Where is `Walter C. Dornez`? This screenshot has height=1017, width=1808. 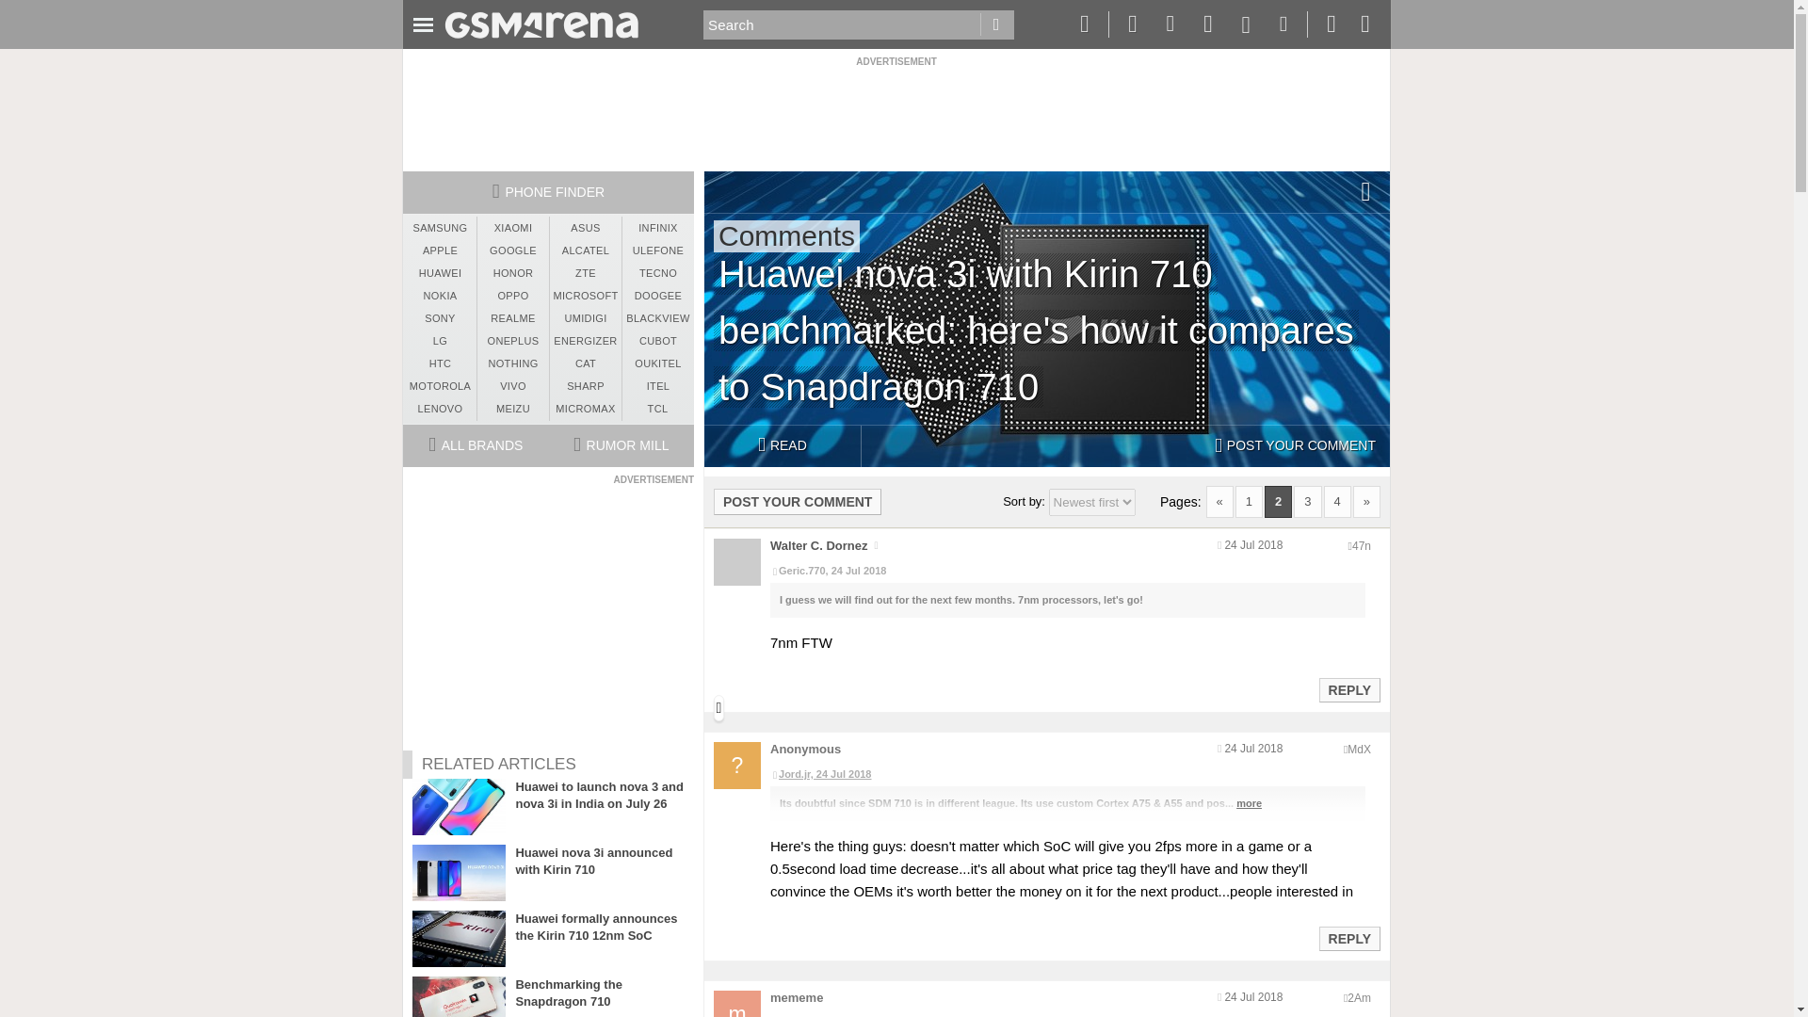
Walter C. Dornez is located at coordinates (818, 546).